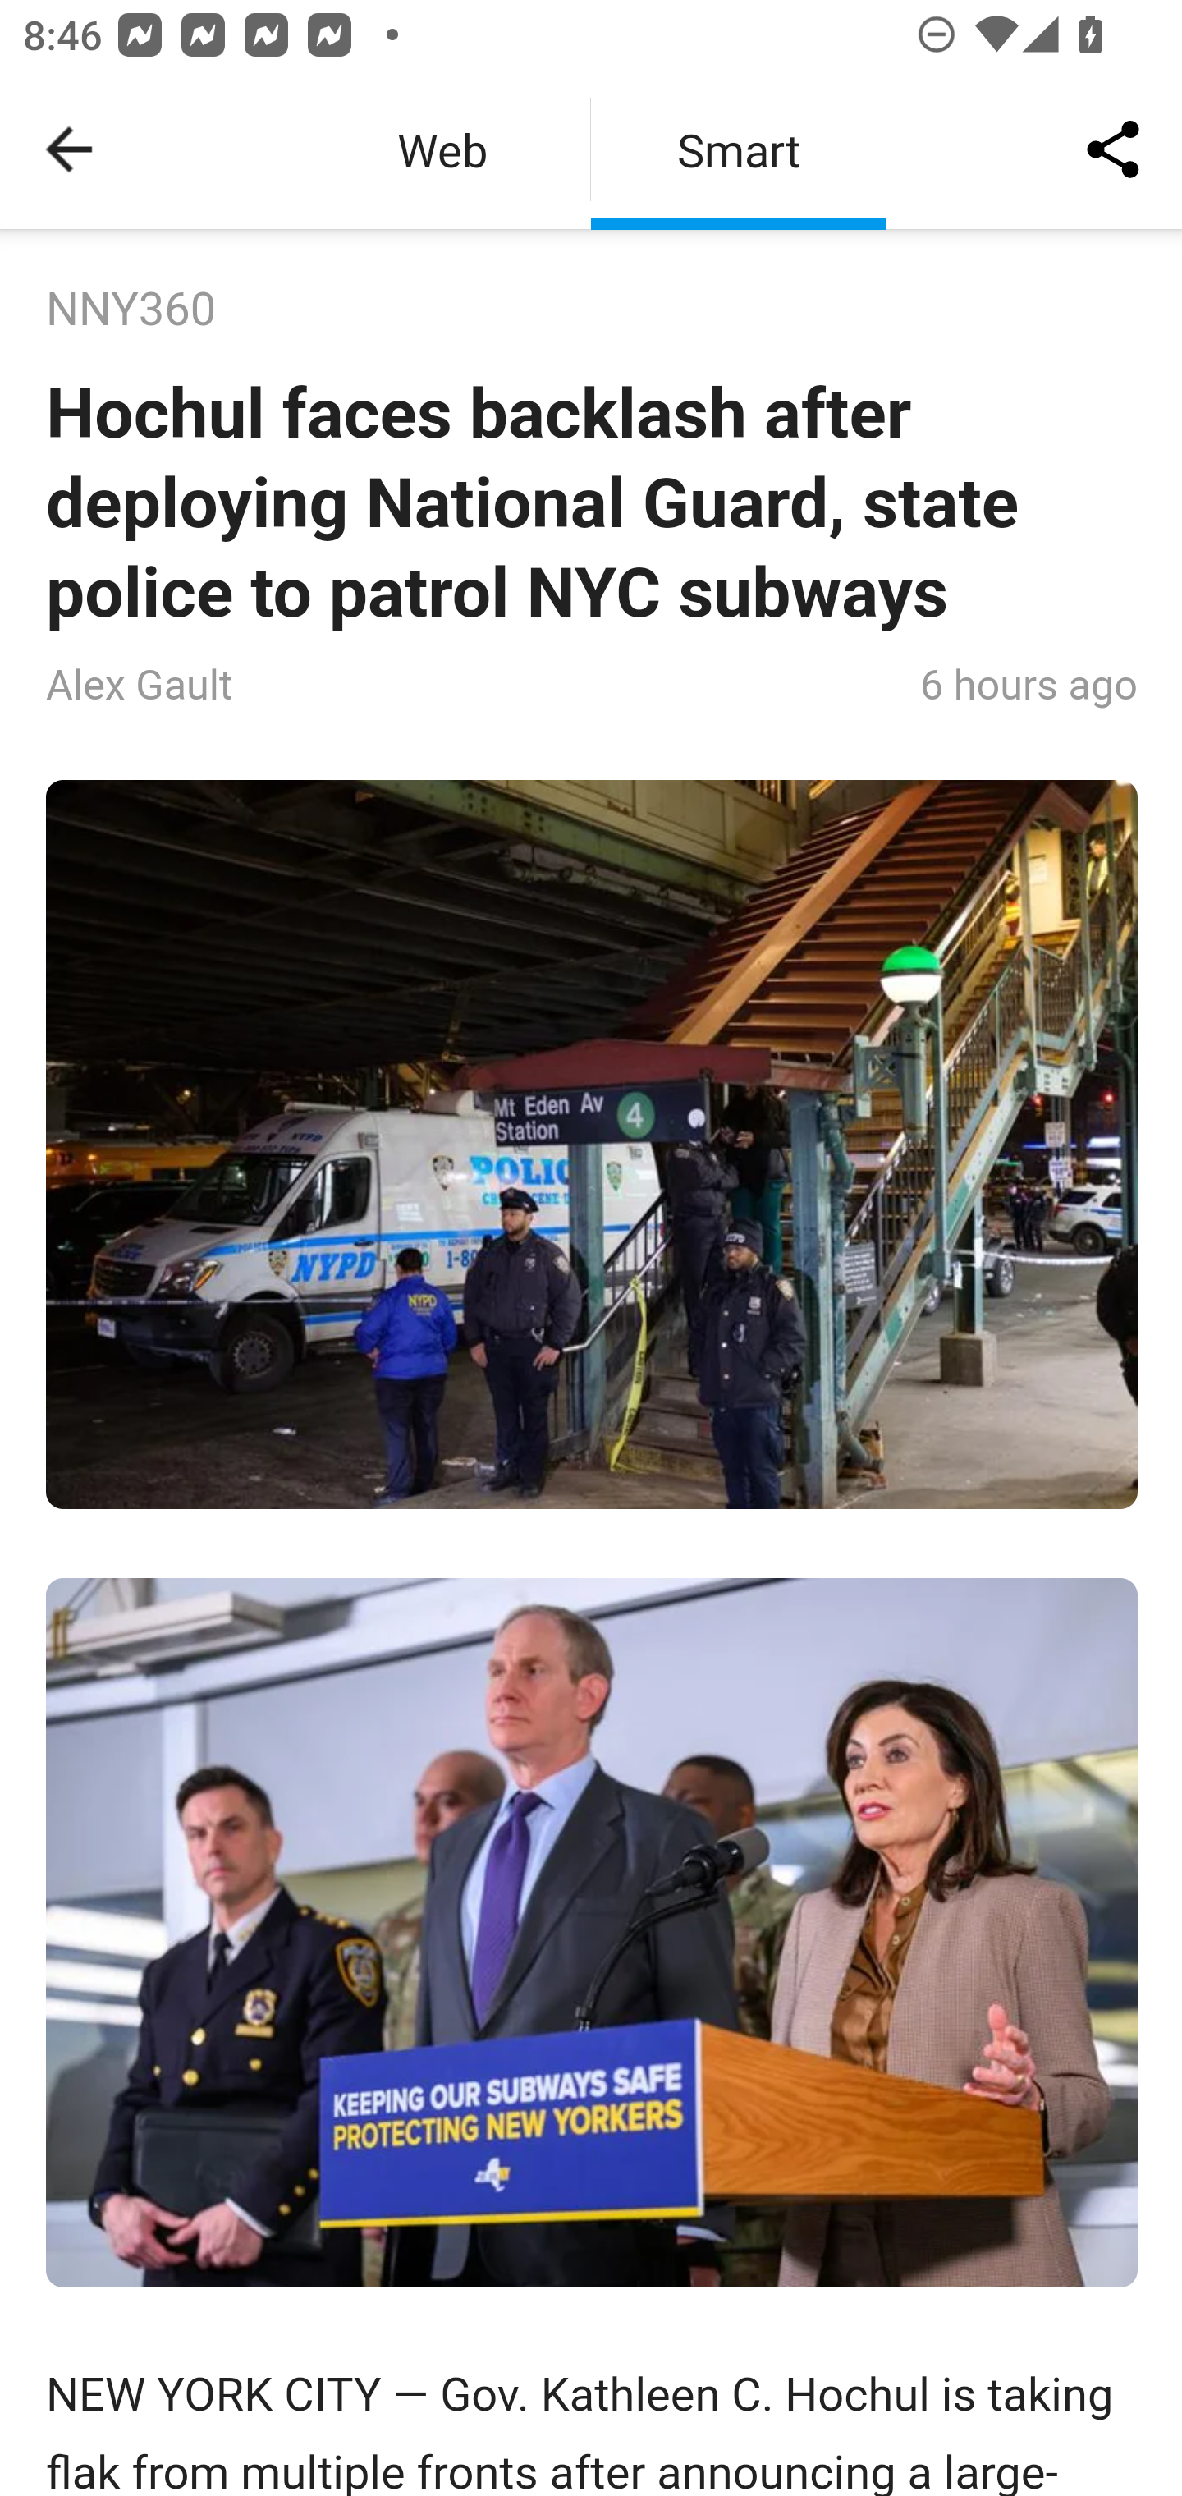 This screenshot has width=1182, height=2496. Describe the element at coordinates (132, 310) in the screenshot. I see `NNY360` at that location.